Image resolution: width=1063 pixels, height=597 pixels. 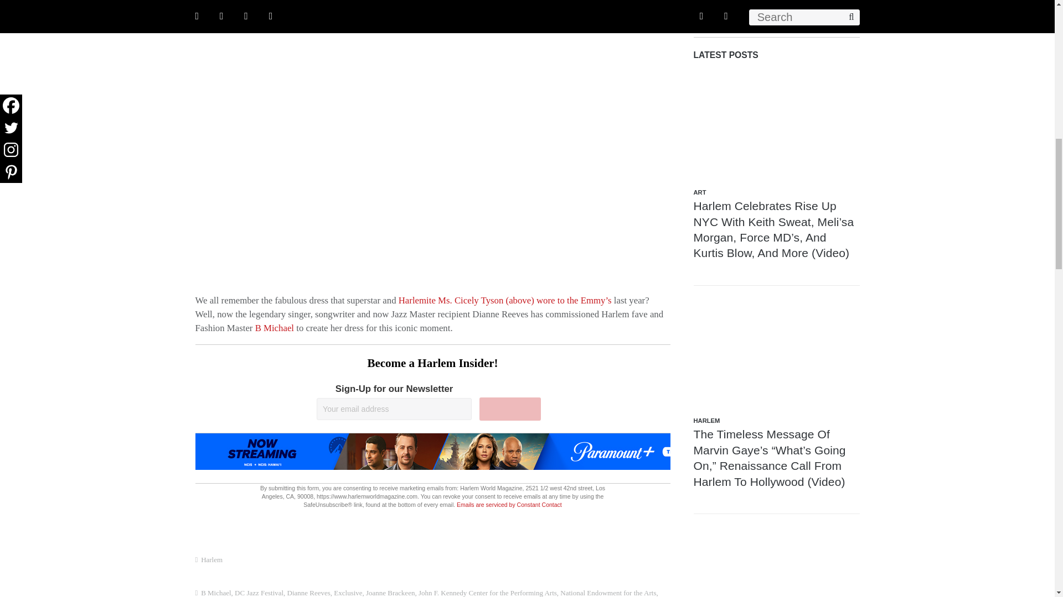 What do you see at coordinates (276, 328) in the screenshot?
I see `B Michael` at bounding box center [276, 328].